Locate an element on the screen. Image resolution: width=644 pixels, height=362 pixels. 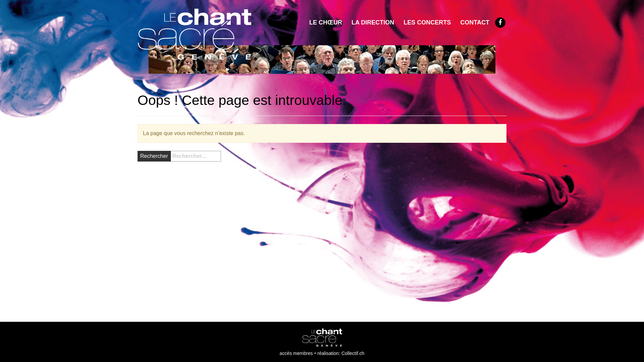
CONTACT is located at coordinates (475, 22).